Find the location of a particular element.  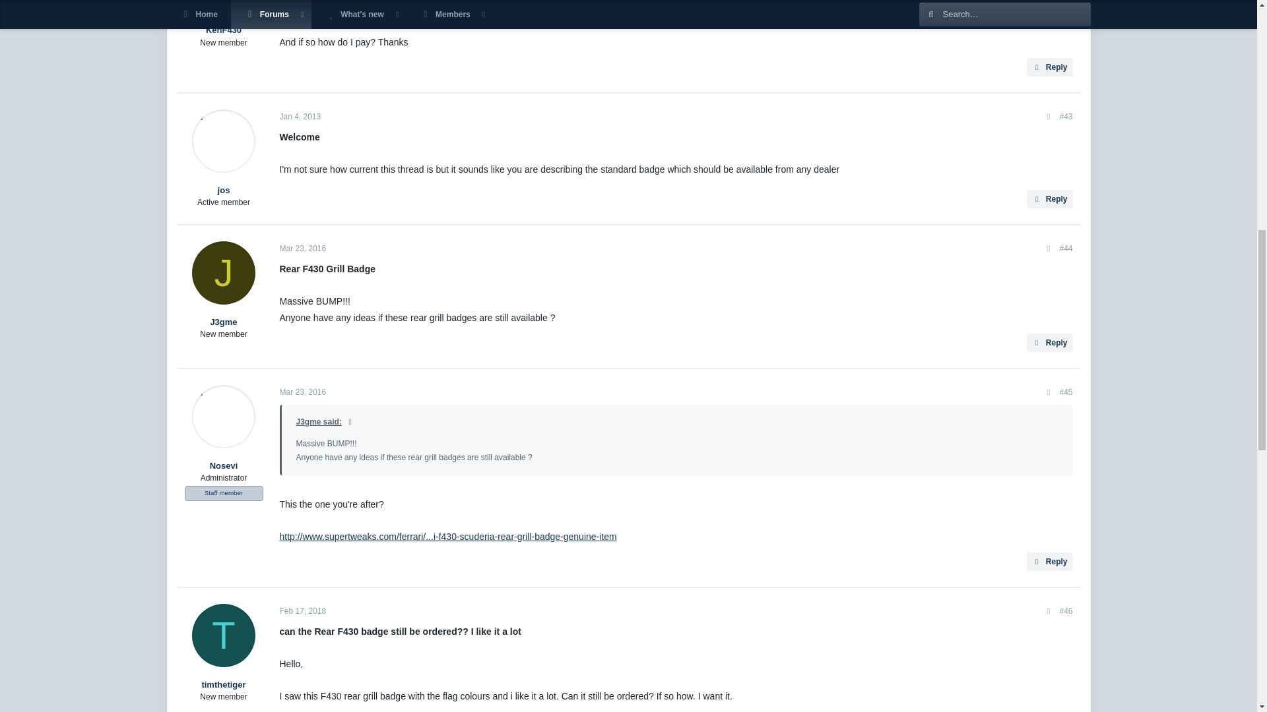

Jan 4, 2013 at 9:41 AM is located at coordinates (301, 116).